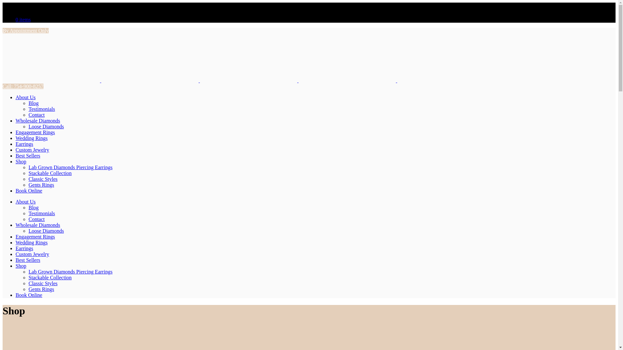 This screenshot has height=350, width=623. Describe the element at coordinates (32, 242) in the screenshot. I see `Wedding Rings` at that location.